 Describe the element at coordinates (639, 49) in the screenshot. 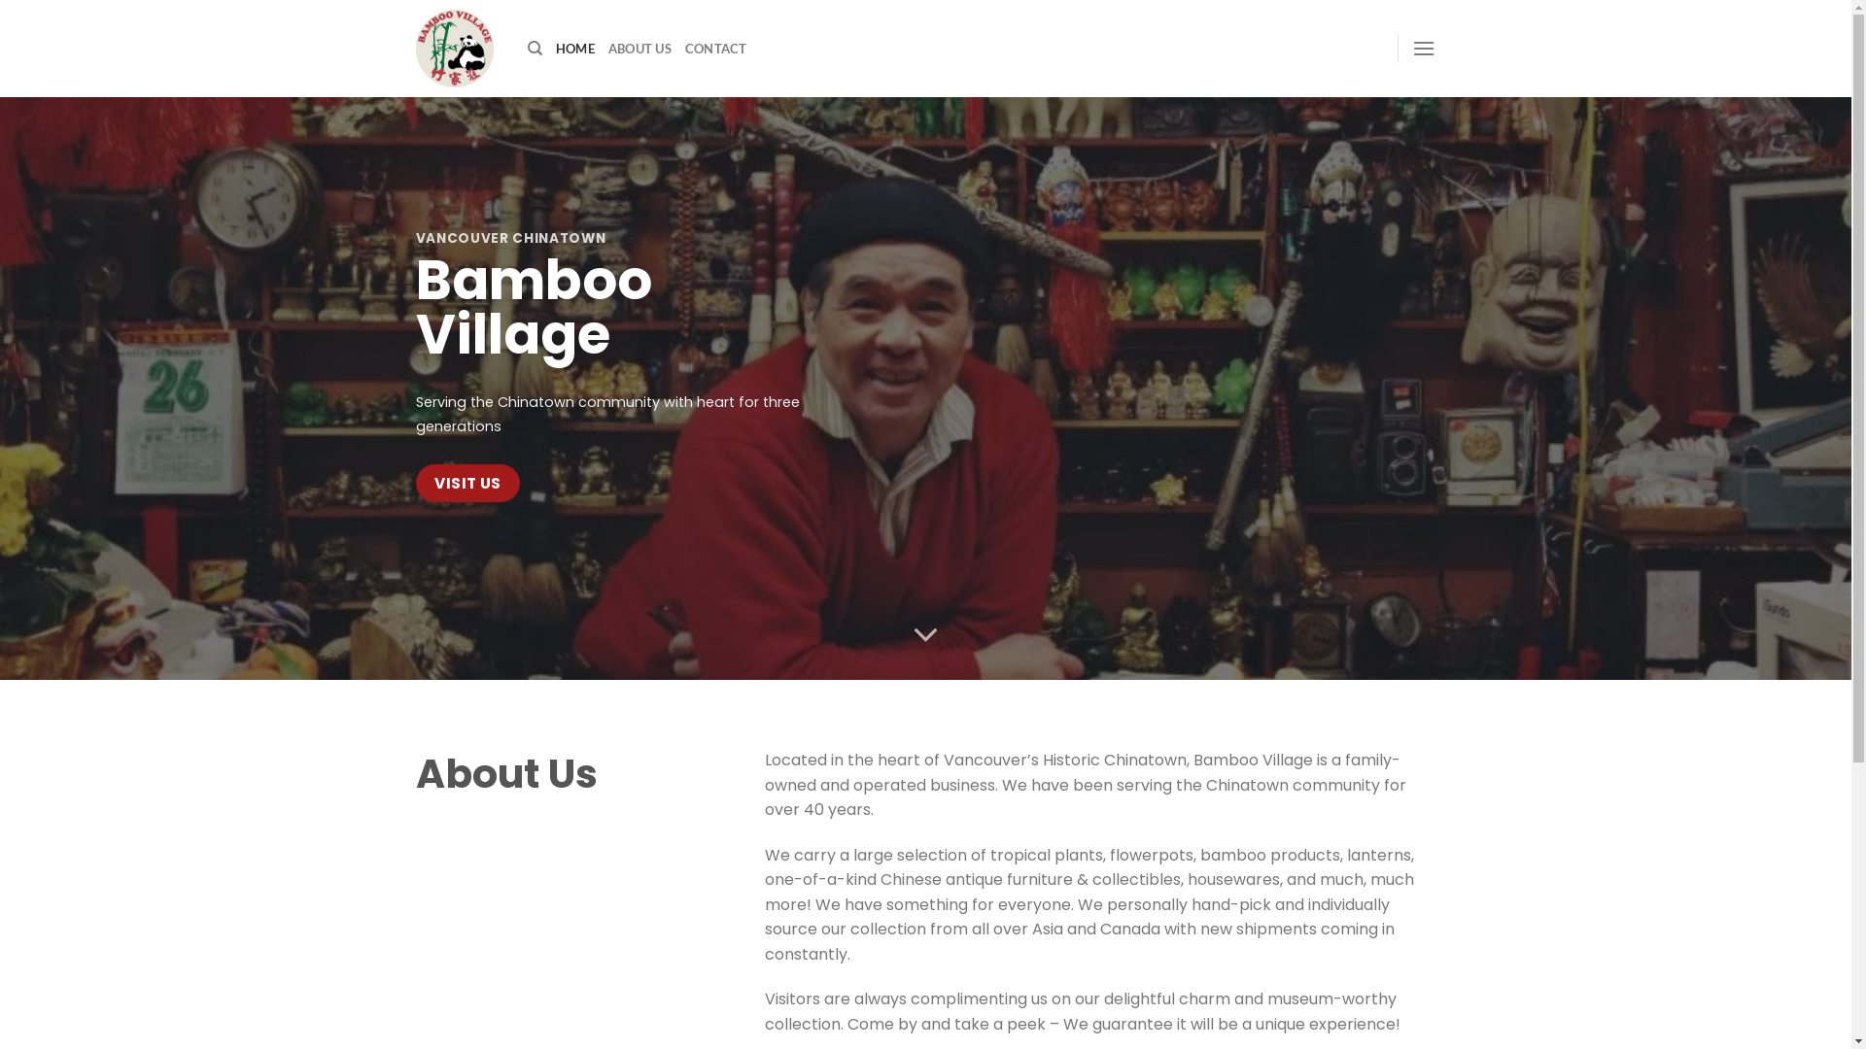

I see `ABOUT US` at that location.